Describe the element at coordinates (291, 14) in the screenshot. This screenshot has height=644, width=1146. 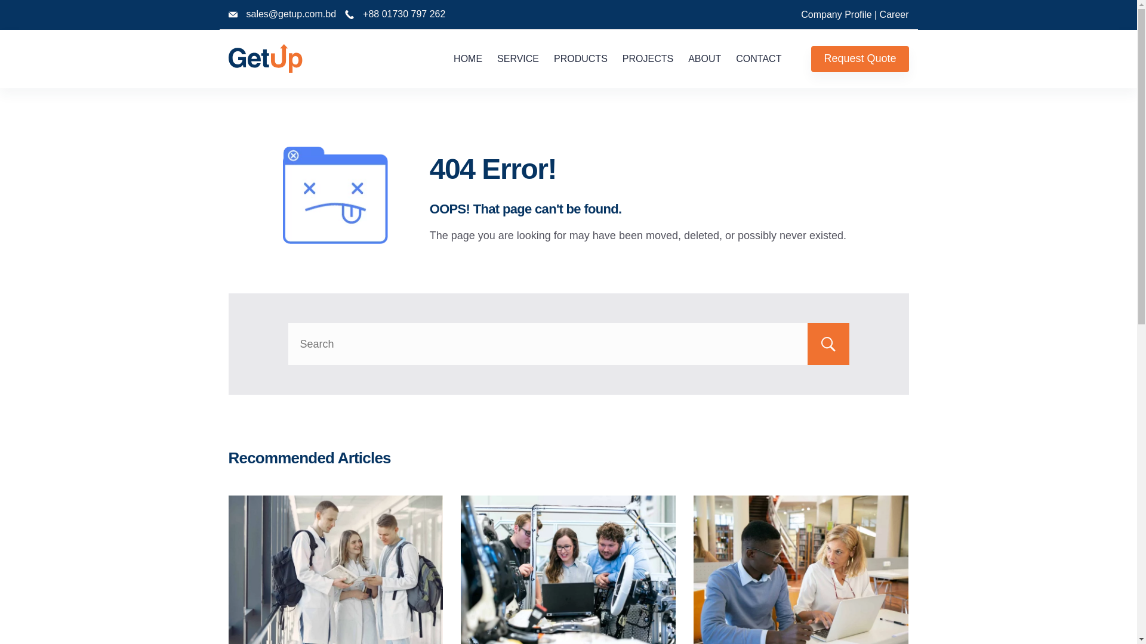
I see `sales@getup.com.bd` at that location.